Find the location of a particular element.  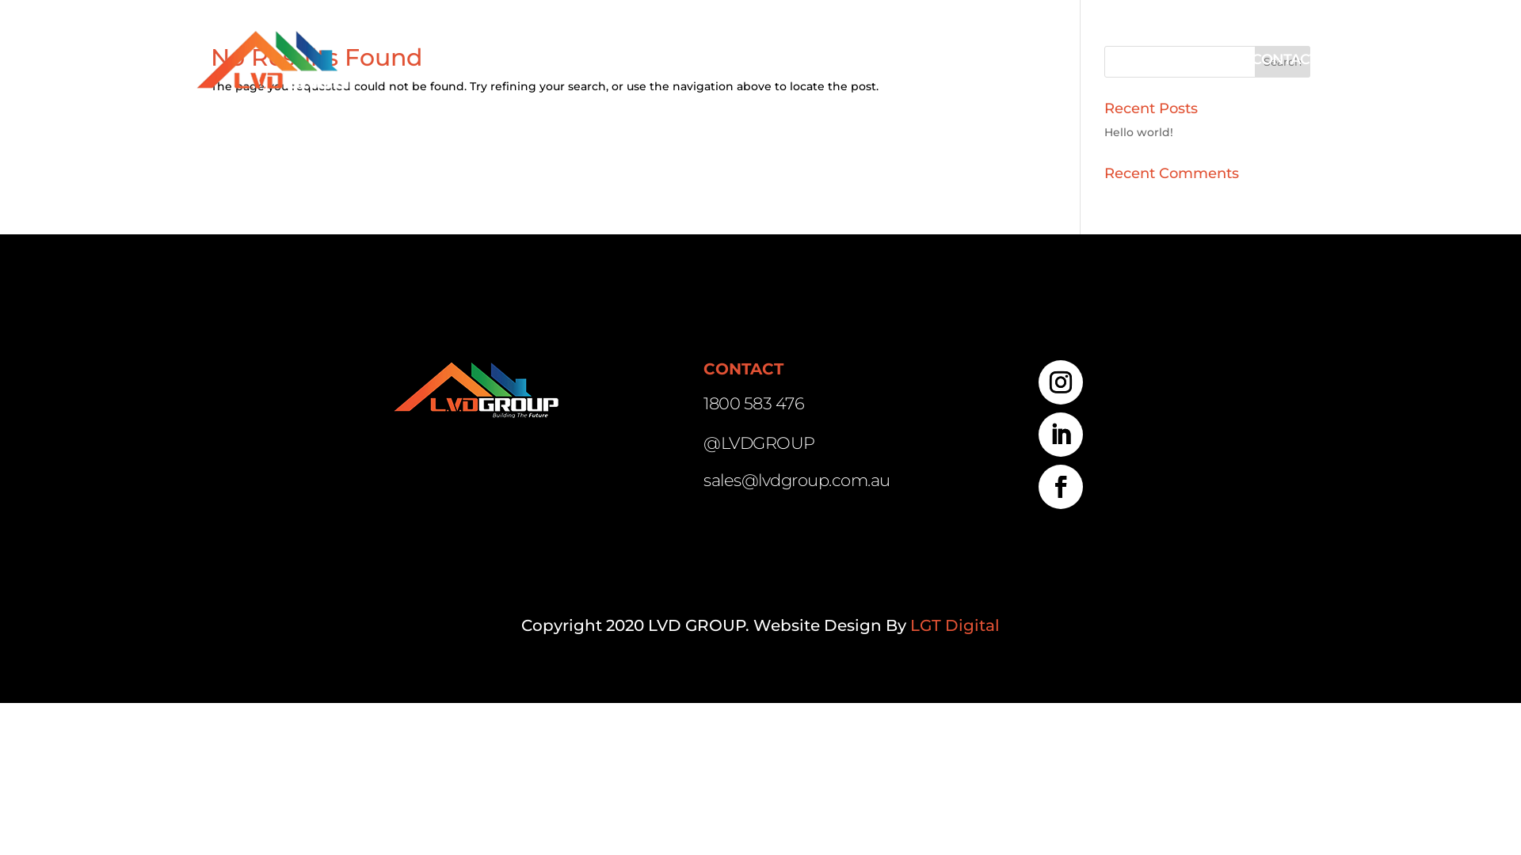

footer logo is located at coordinates (475, 389).